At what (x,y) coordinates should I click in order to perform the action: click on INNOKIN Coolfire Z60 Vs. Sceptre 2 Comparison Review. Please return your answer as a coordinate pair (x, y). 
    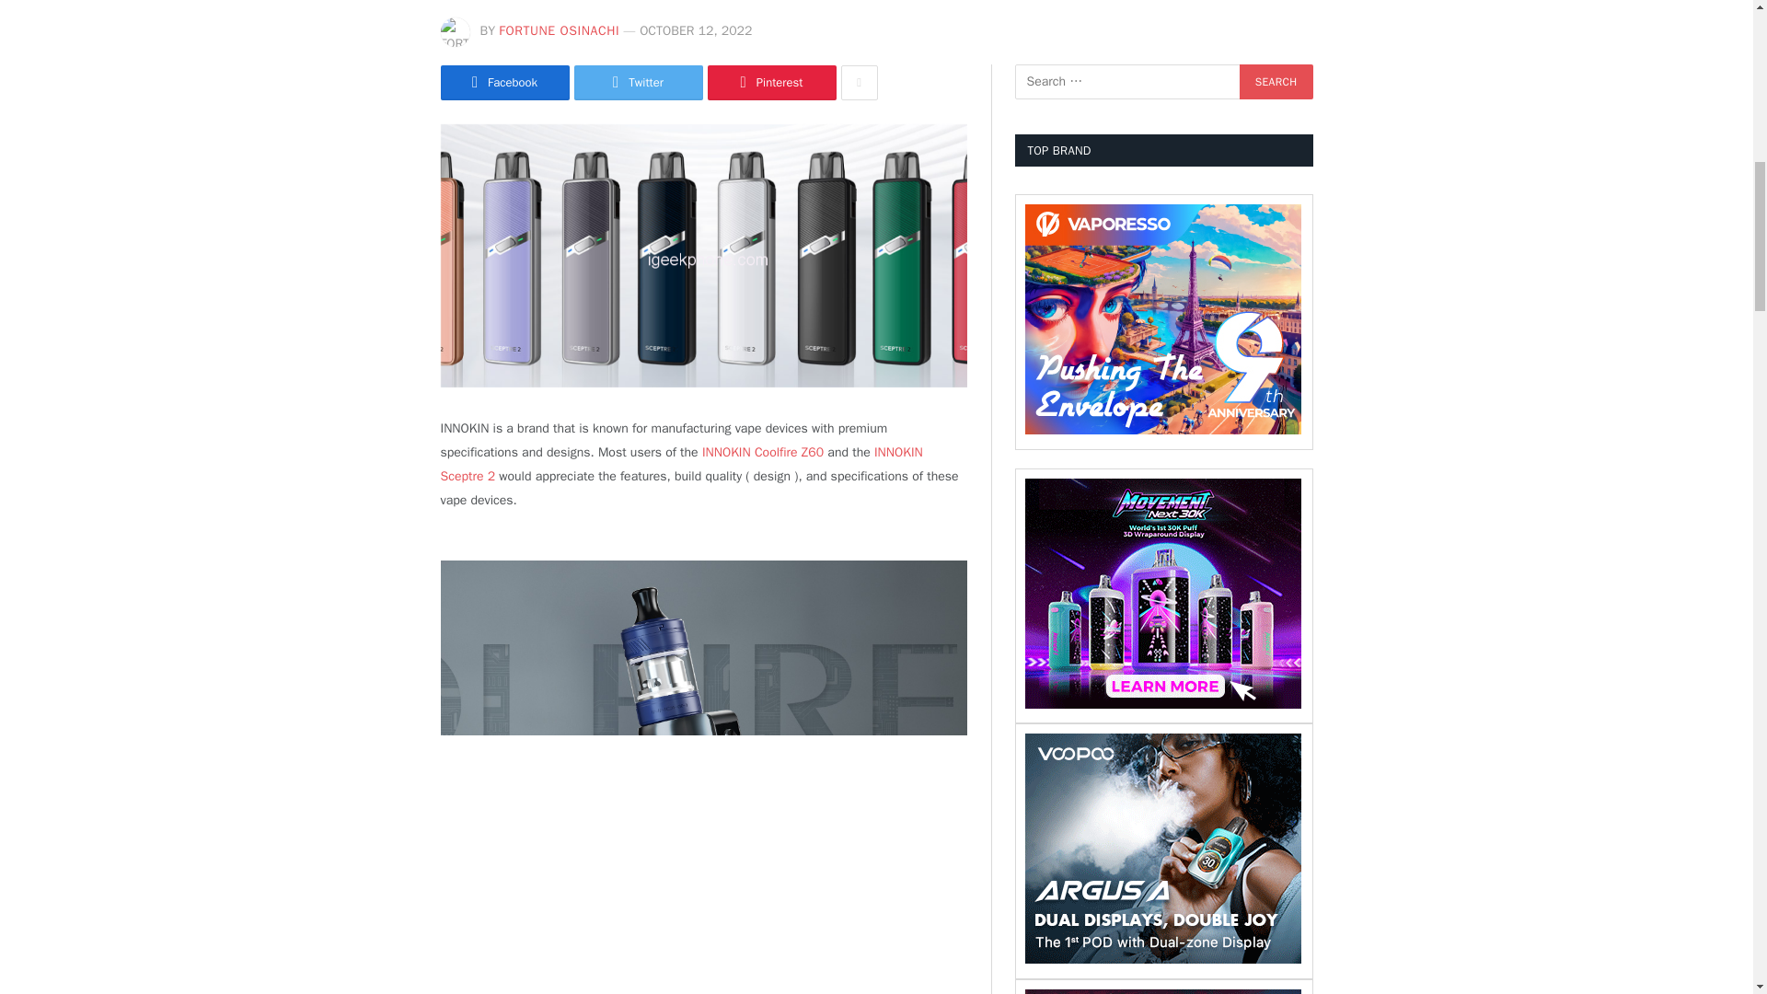
    Looking at the image, I should click on (703, 256).